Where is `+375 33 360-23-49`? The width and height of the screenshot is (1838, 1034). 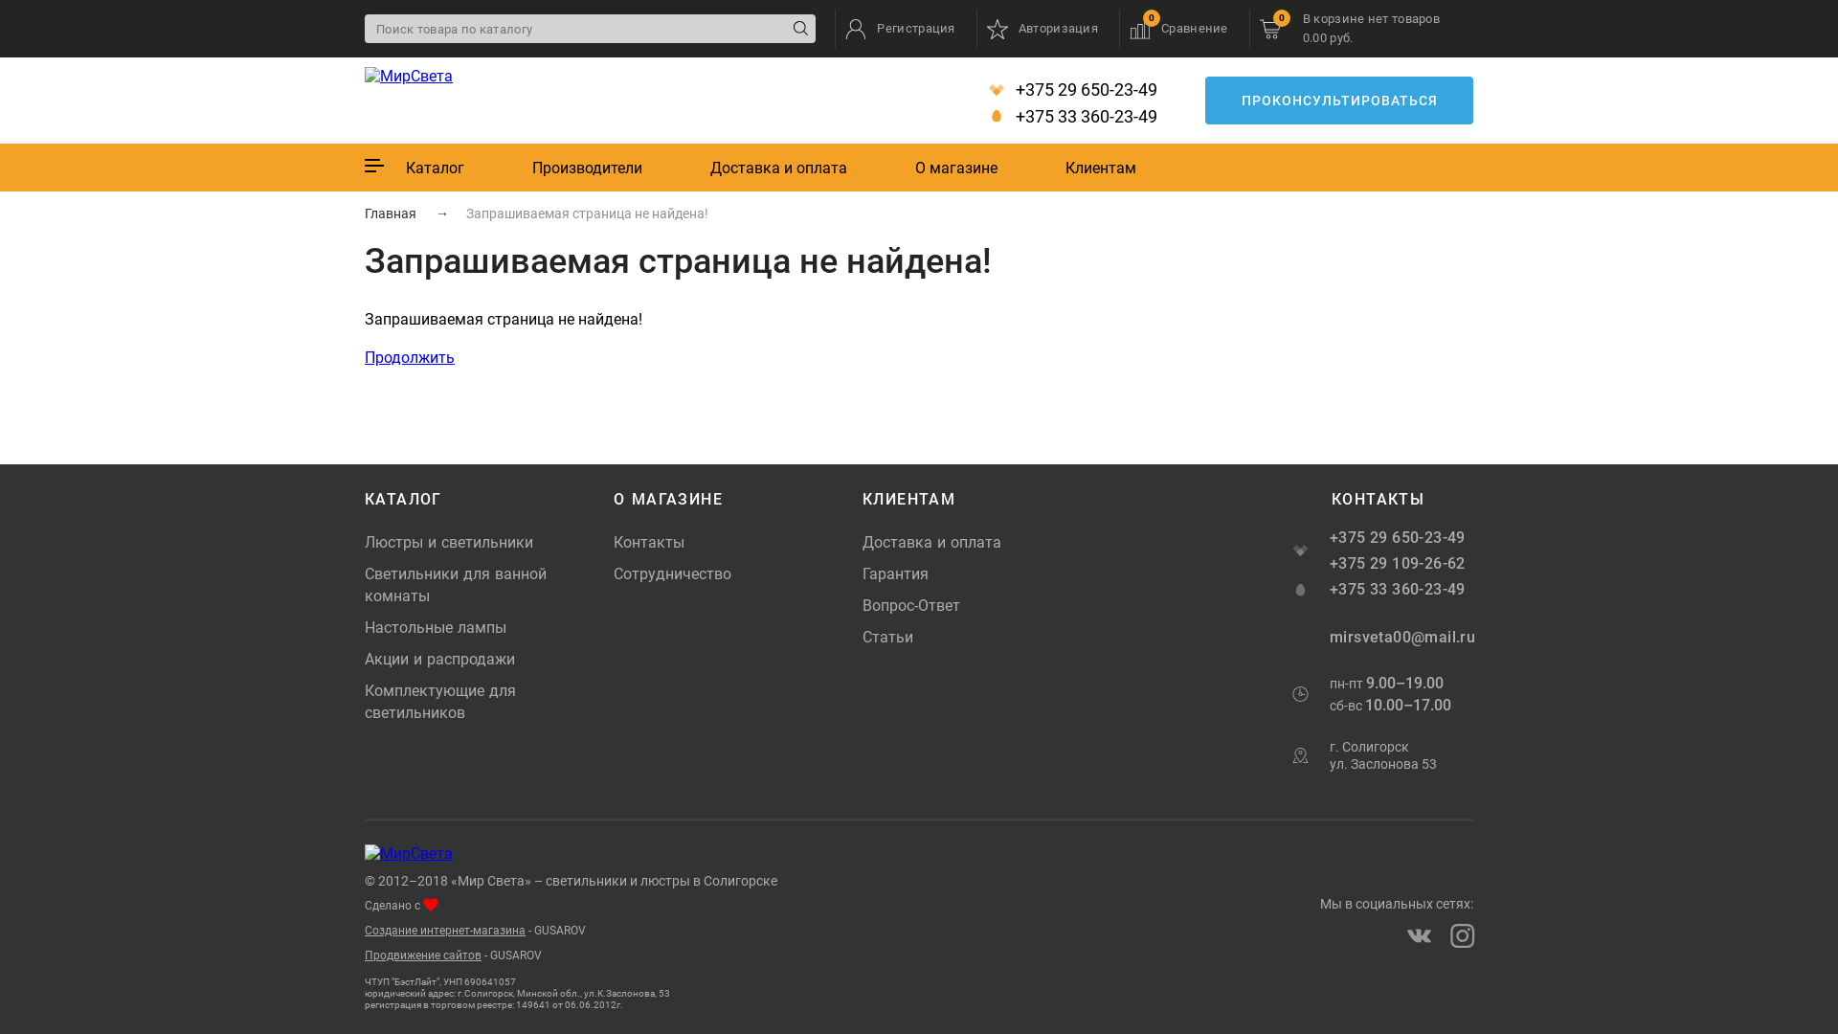 +375 33 360-23-49 is located at coordinates (1068, 117).